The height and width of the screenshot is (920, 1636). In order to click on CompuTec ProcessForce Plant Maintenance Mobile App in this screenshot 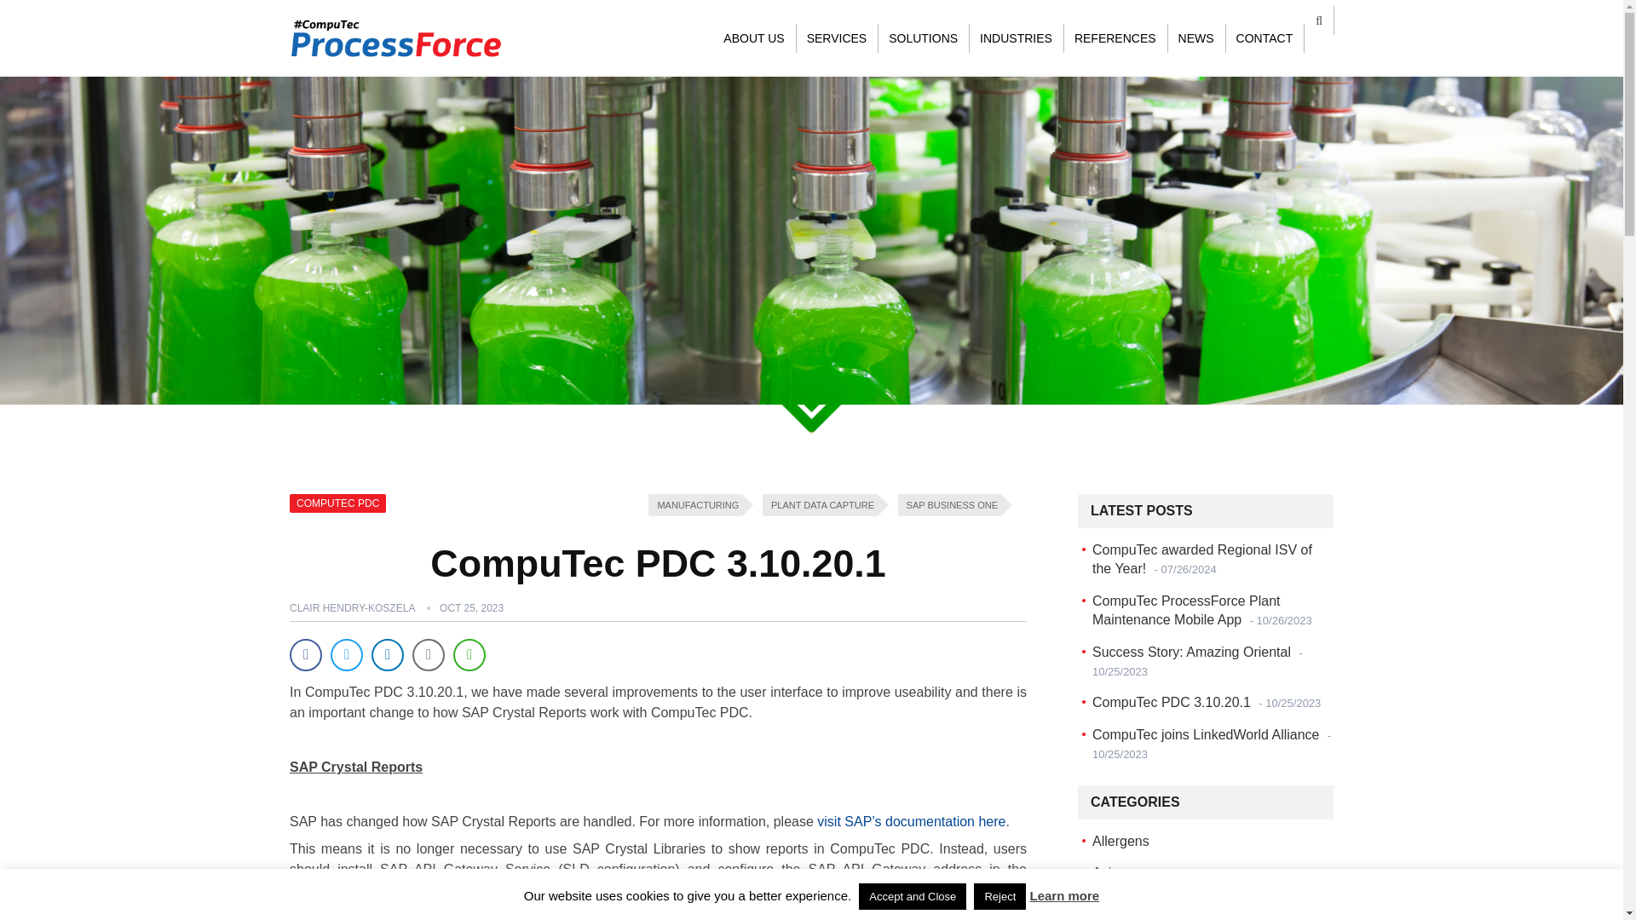, I will do `click(1201, 610)`.